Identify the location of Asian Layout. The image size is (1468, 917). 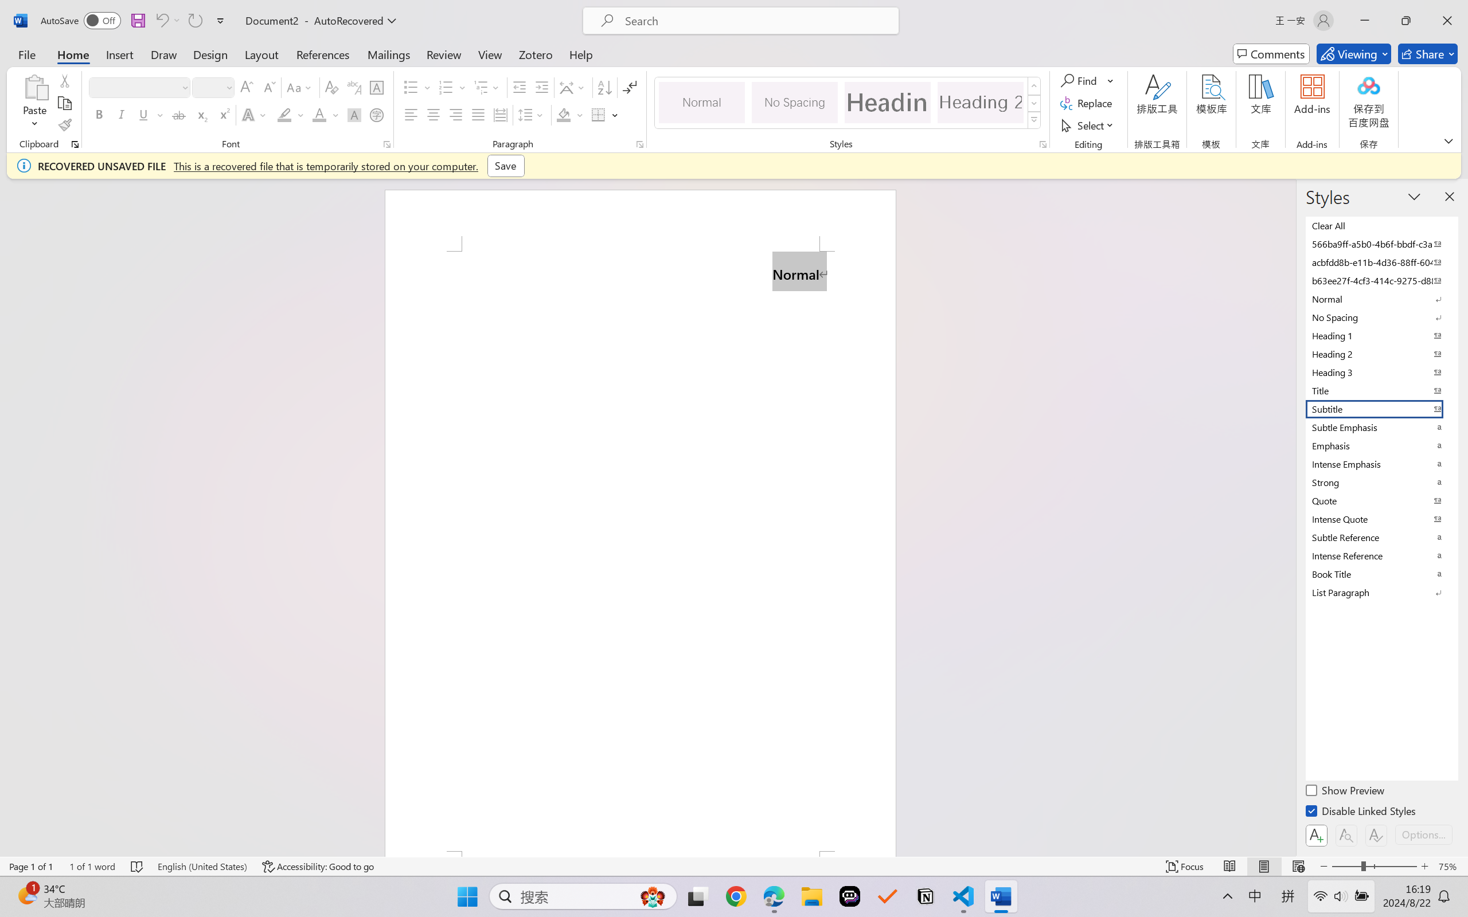
(573, 87).